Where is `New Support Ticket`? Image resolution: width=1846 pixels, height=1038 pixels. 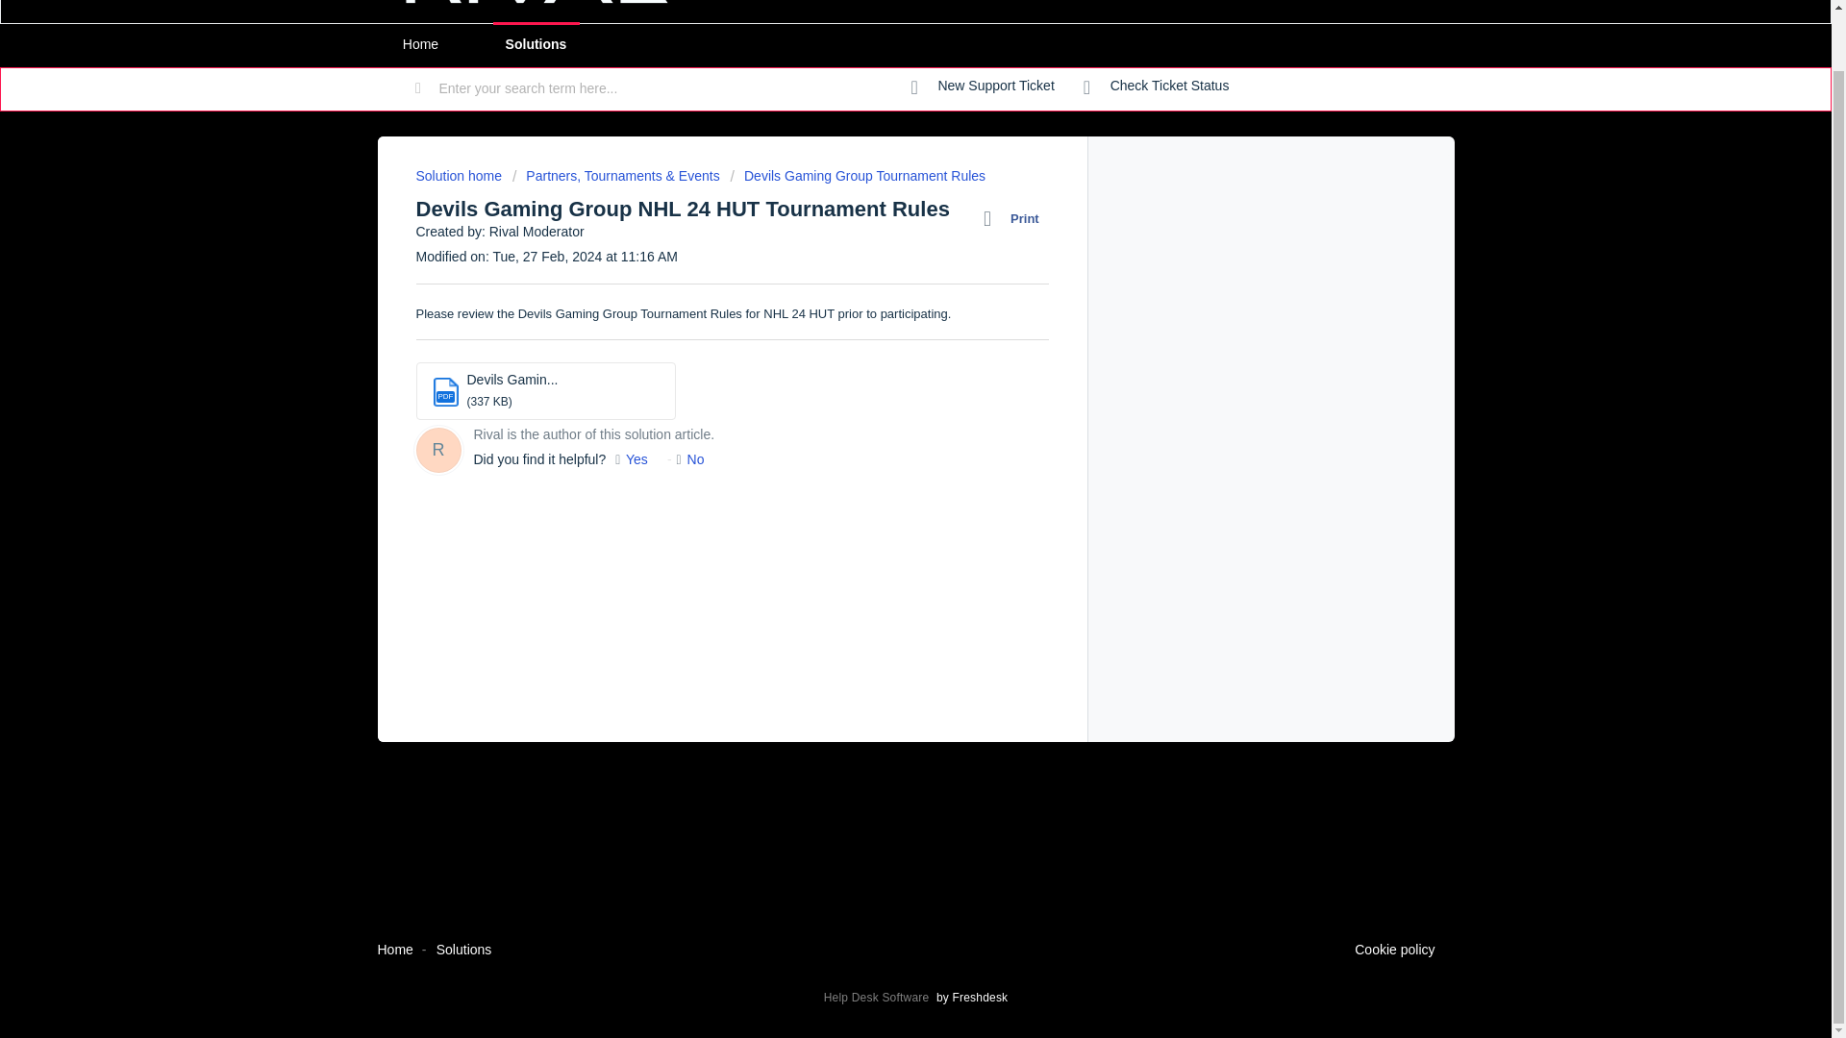
New Support Ticket is located at coordinates (983, 86).